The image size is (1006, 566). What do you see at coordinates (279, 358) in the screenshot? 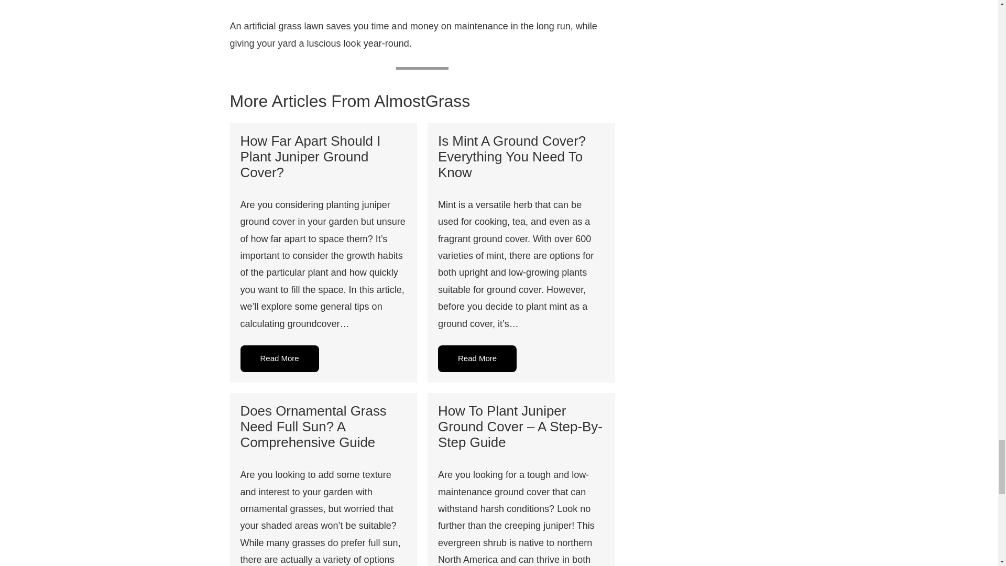
I see `Read More` at bounding box center [279, 358].